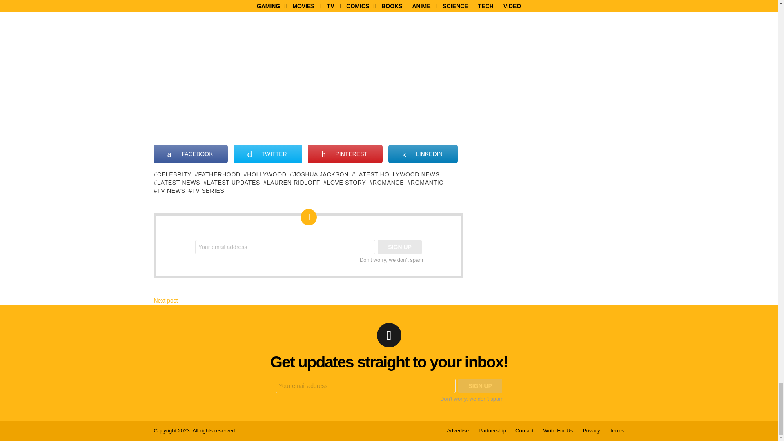 The width and height of the screenshot is (784, 441). What do you see at coordinates (191, 154) in the screenshot?
I see `Share on Facebook` at bounding box center [191, 154].